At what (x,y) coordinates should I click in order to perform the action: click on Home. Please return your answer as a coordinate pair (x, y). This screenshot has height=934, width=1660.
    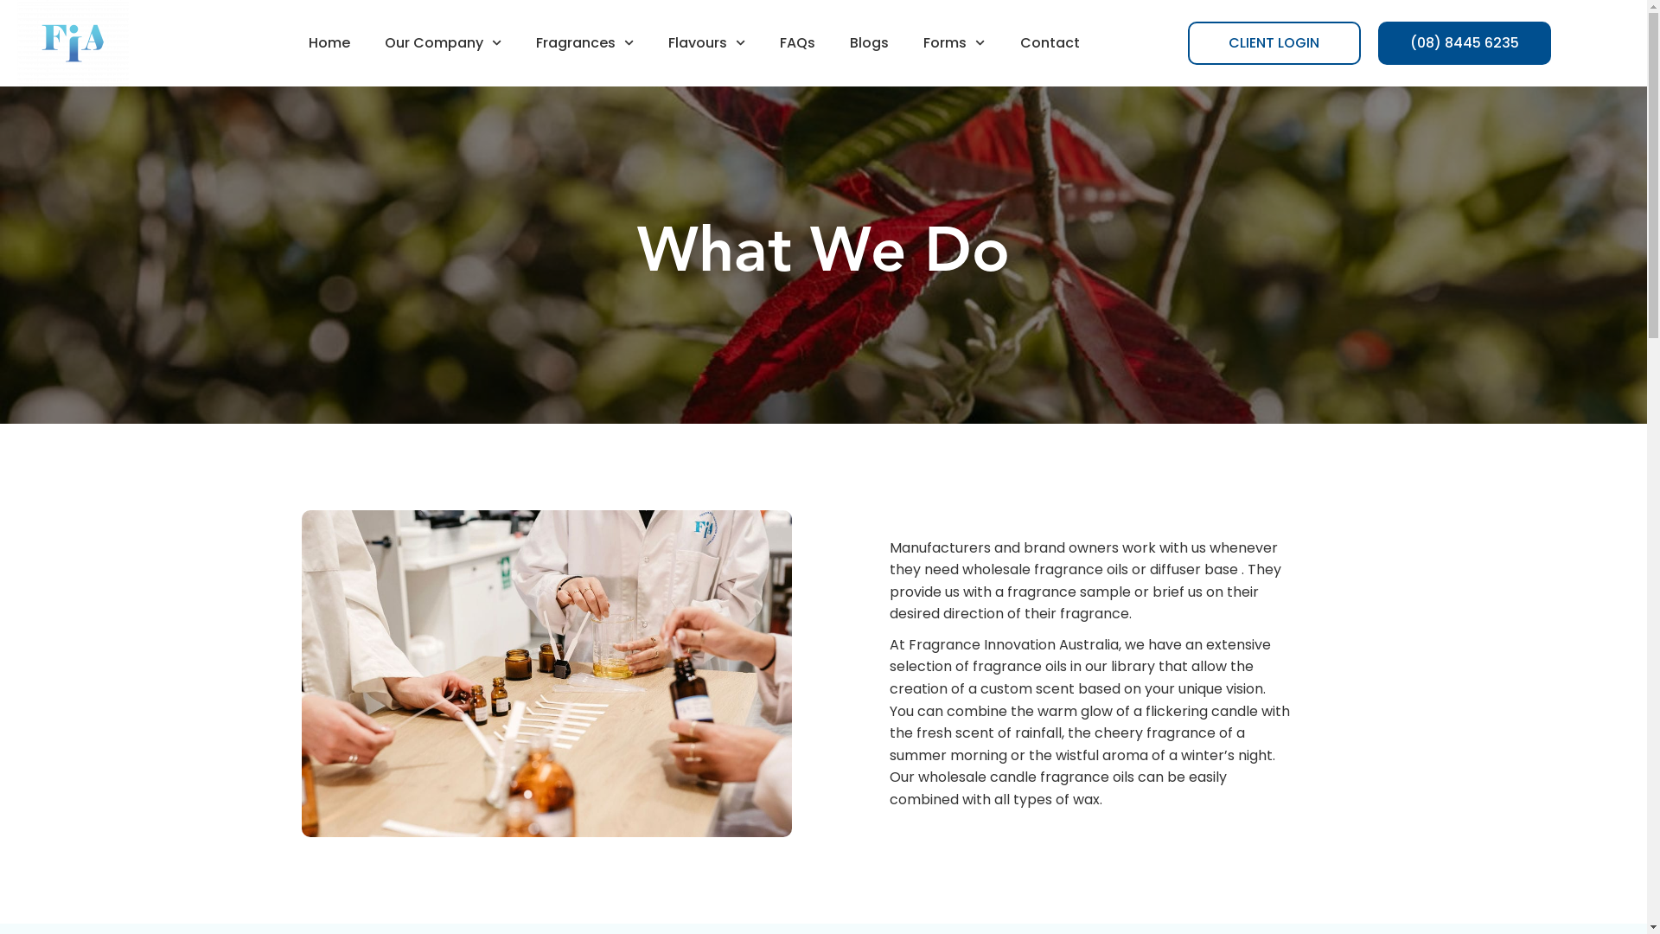
    Looking at the image, I should click on (329, 43).